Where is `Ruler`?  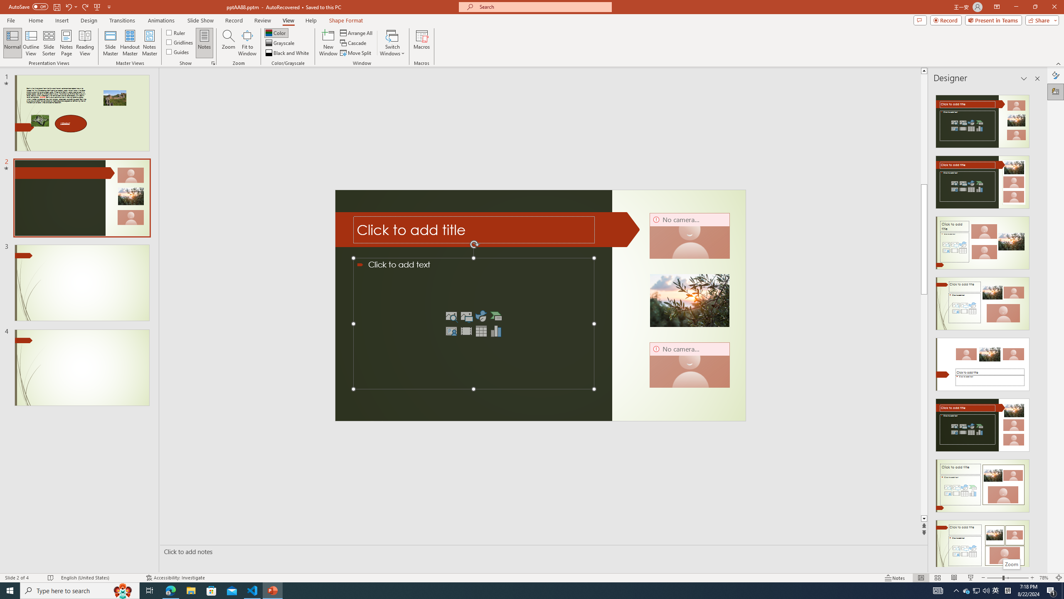
Ruler is located at coordinates (176, 32).